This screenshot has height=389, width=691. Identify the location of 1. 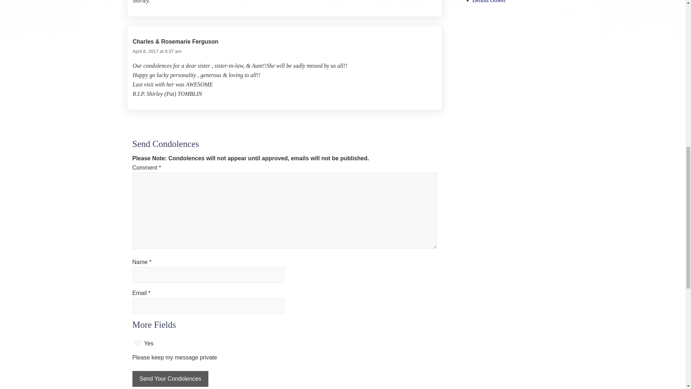
(137, 343).